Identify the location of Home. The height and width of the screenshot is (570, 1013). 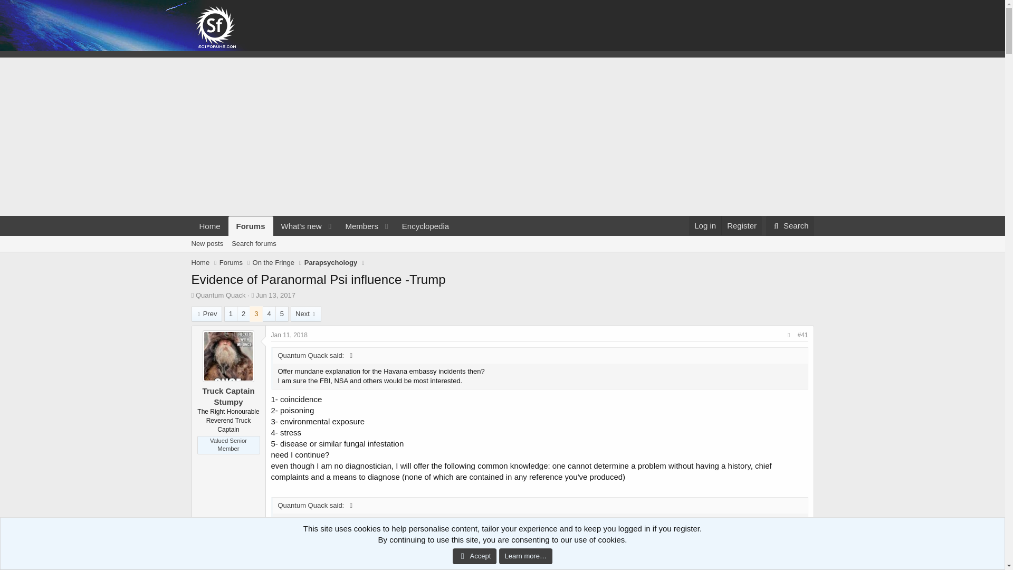
(275, 295).